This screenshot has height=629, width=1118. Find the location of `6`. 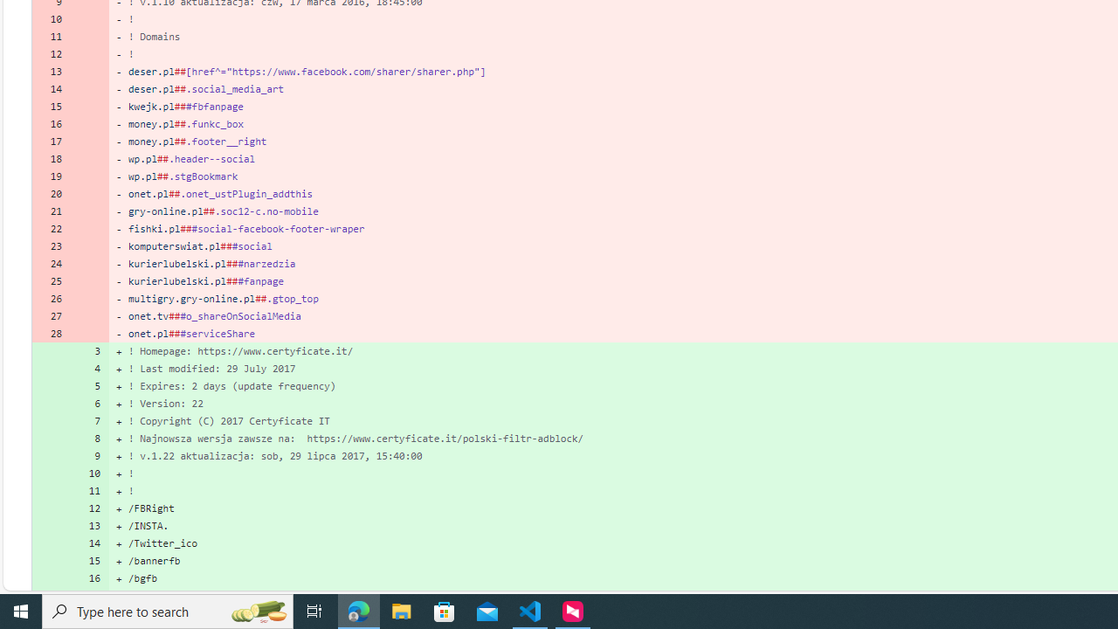

6 is located at coordinates (89, 404).